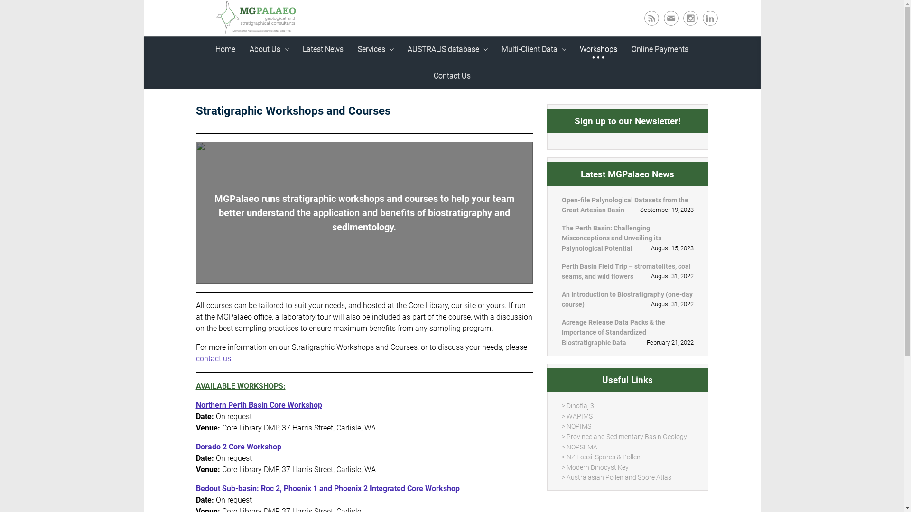  Describe the element at coordinates (508, 55) in the screenshot. I see `Multi-Client Data` at that location.